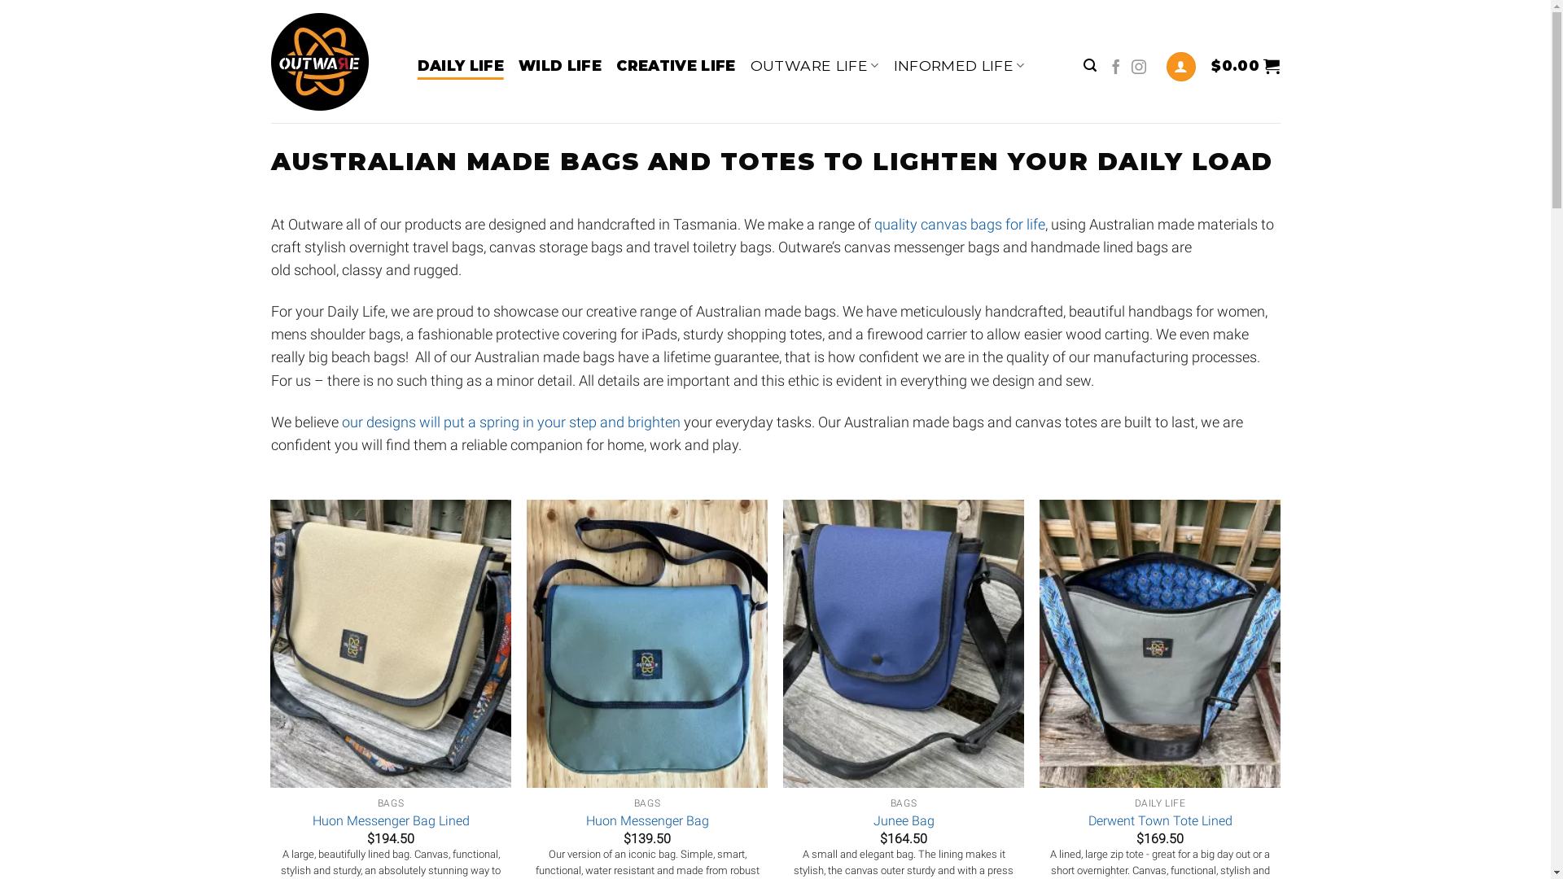 The height and width of the screenshot is (879, 1563). Describe the element at coordinates (815, 65) in the screenshot. I see `OUTWARE LIFE` at that location.